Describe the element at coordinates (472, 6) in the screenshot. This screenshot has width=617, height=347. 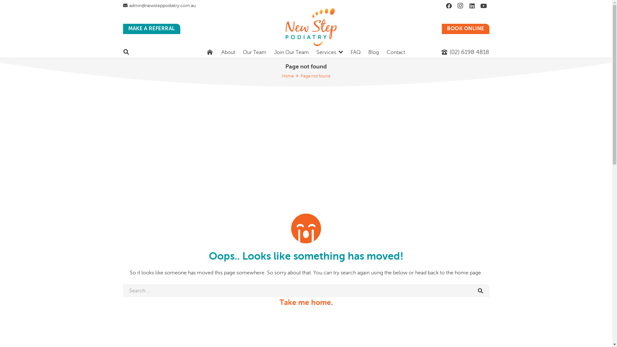
I see `LinkedIn` at that location.